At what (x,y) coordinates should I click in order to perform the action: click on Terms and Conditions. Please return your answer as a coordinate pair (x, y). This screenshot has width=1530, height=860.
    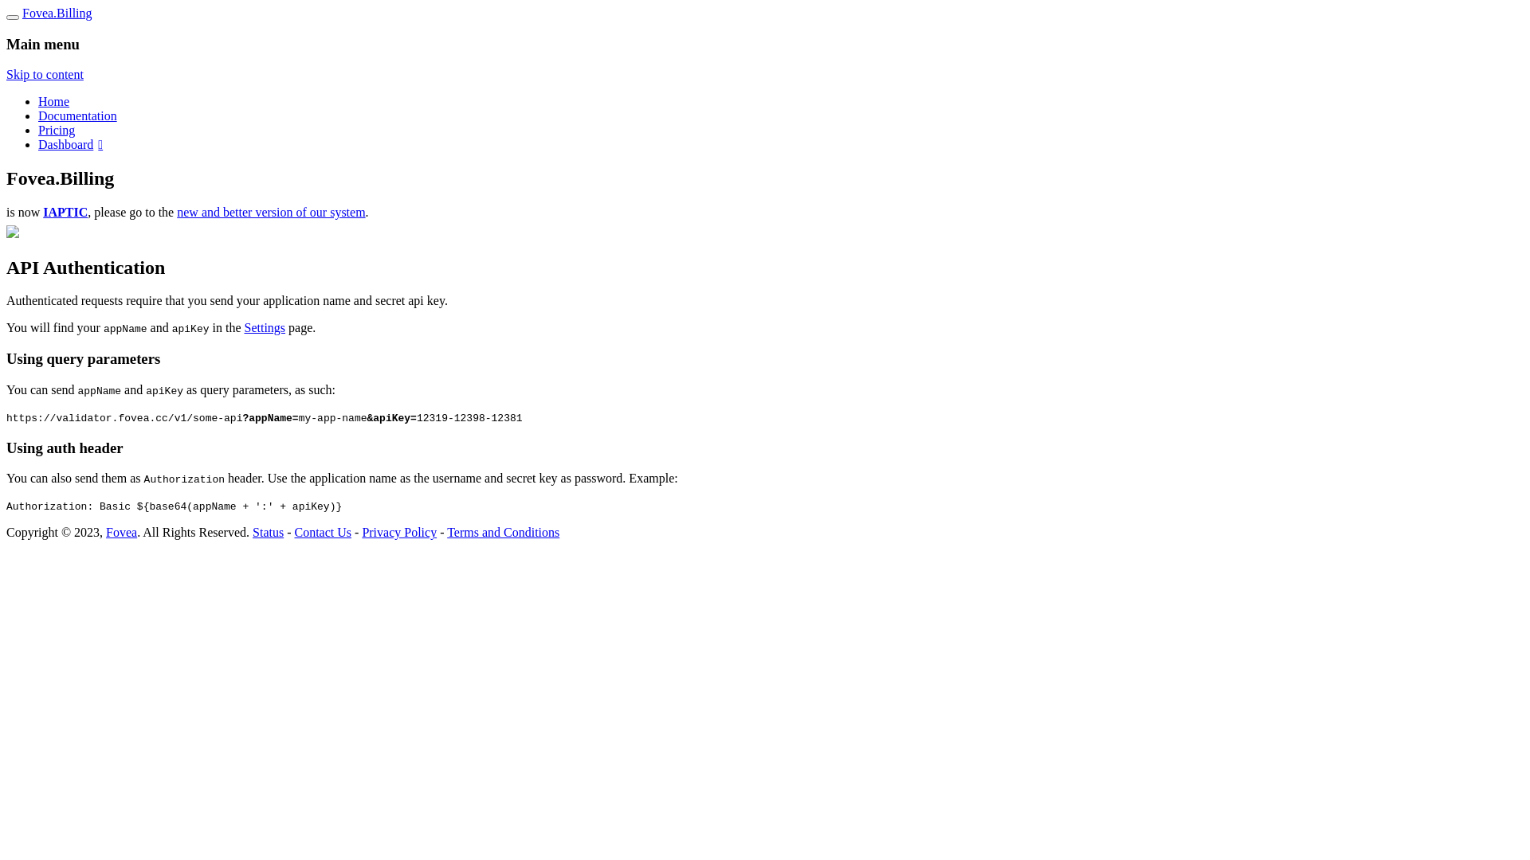
    Looking at the image, I should click on (504, 532).